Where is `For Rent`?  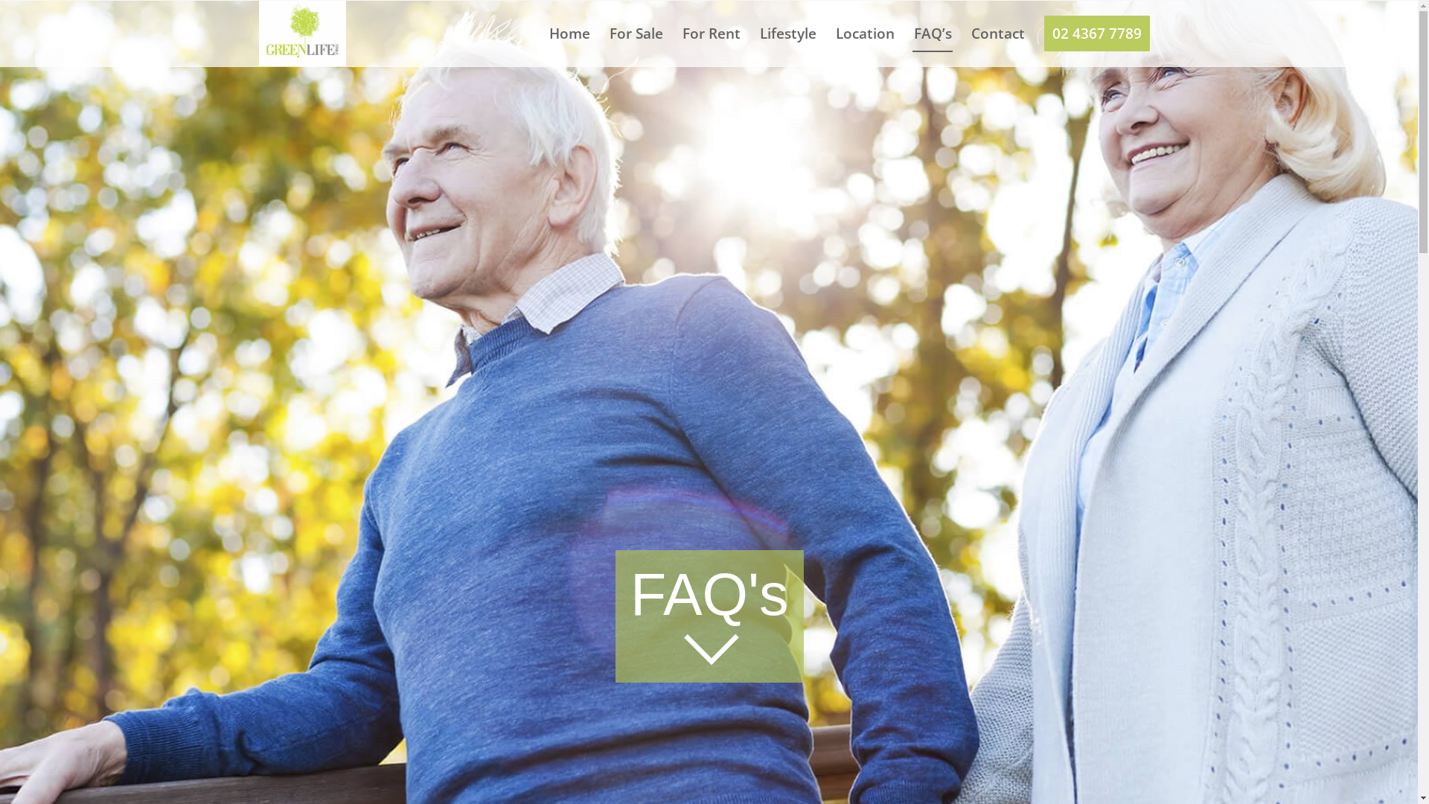
For Rent is located at coordinates (712, 33).